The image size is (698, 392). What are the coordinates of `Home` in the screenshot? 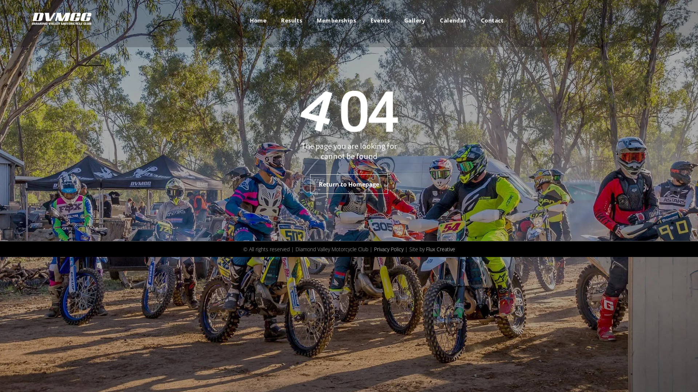 It's located at (258, 20).